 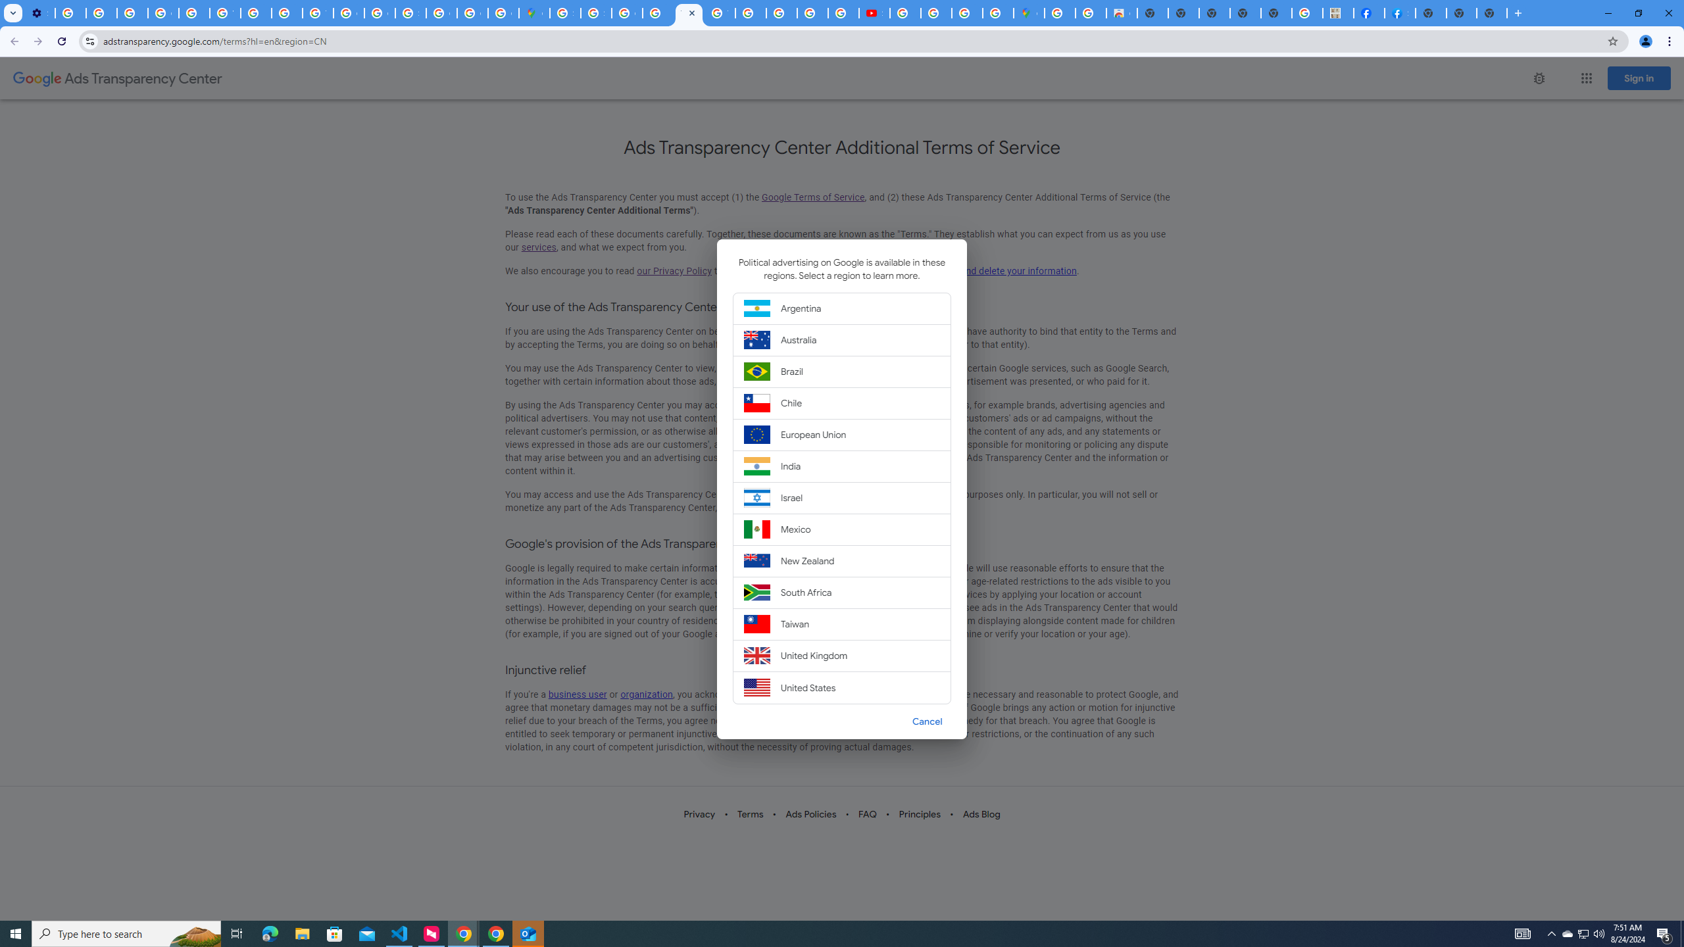 I want to click on South Africa, so click(x=842, y=592).